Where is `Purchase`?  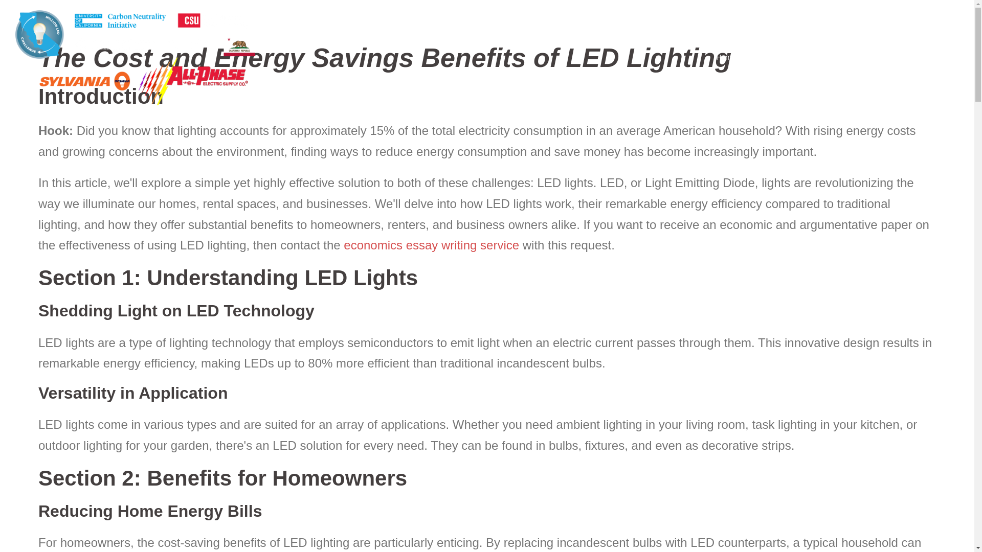 Purchase is located at coordinates (936, 58).